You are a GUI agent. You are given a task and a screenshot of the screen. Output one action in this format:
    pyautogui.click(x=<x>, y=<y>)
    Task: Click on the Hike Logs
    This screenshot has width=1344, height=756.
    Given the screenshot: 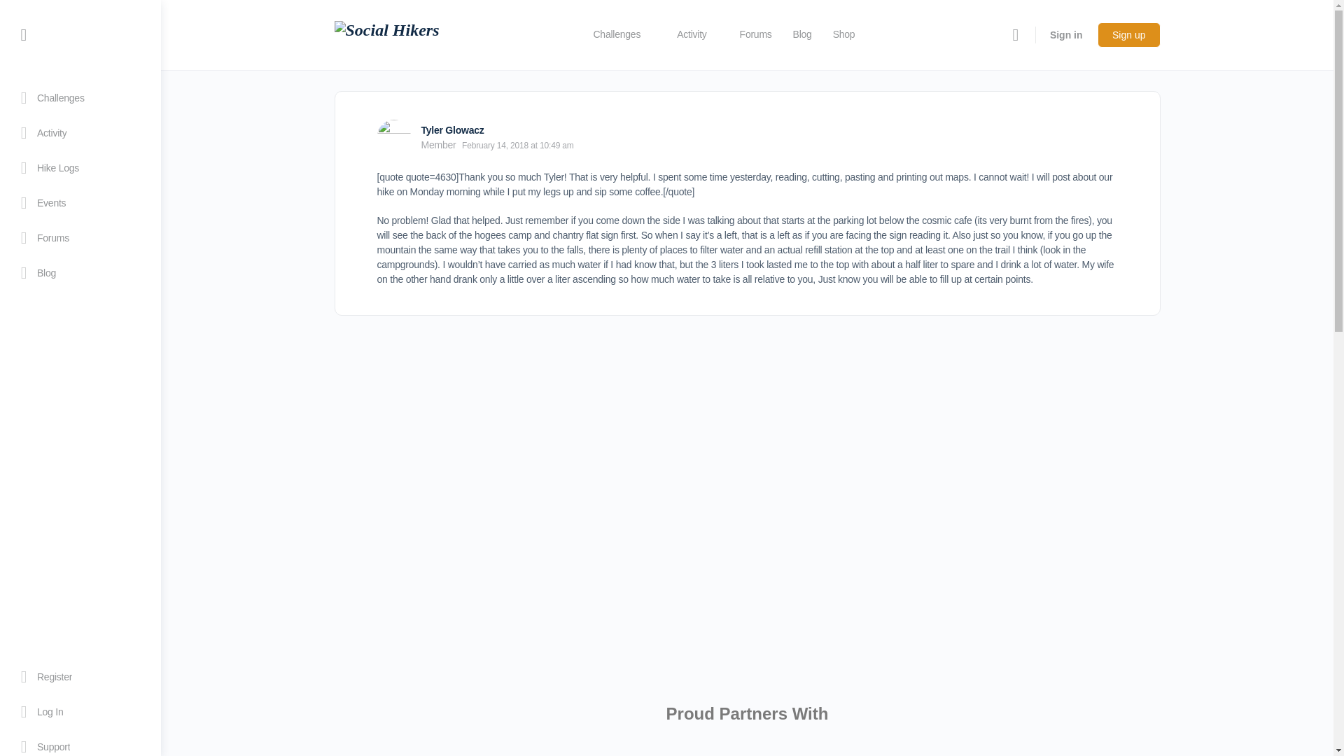 What is the action you would take?
    pyautogui.click(x=80, y=167)
    